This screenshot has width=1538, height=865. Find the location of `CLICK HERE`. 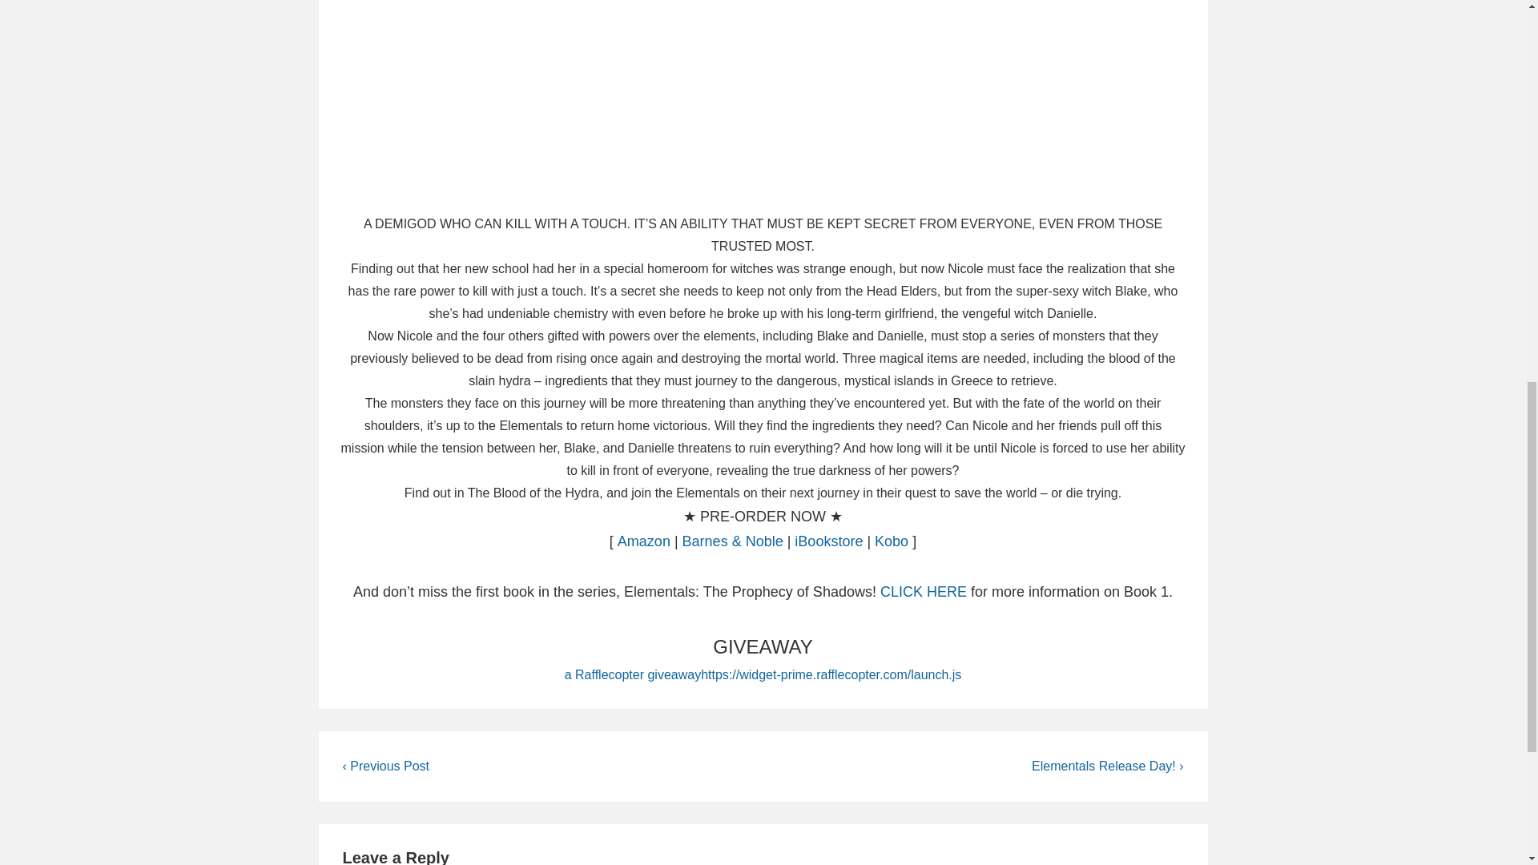

CLICK HERE is located at coordinates (923, 592).